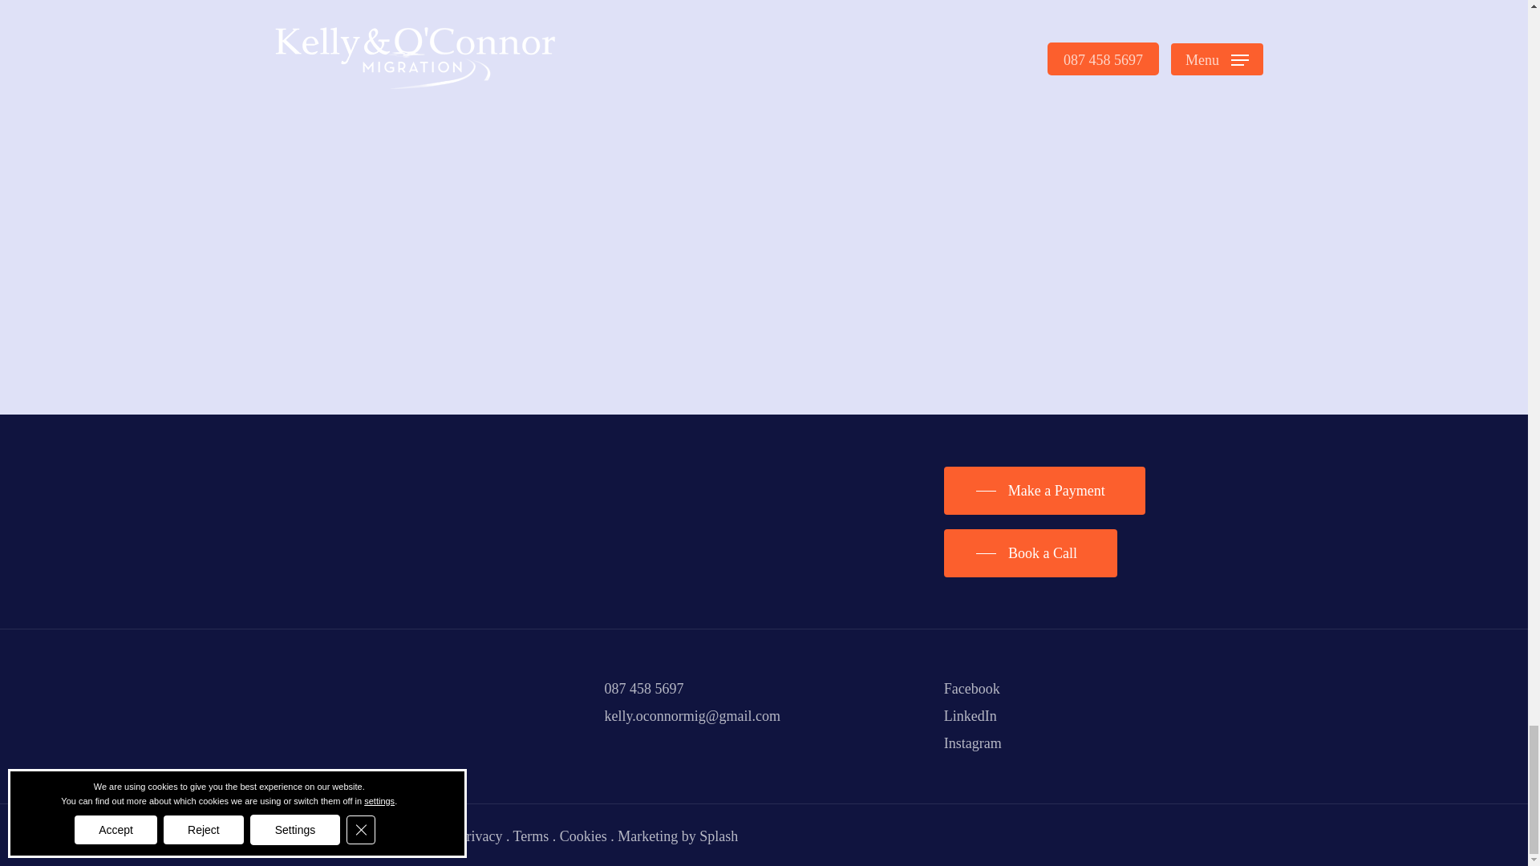  What do you see at coordinates (677, 836) in the screenshot?
I see `Marketing by Splash` at bounding box center [677, 836].